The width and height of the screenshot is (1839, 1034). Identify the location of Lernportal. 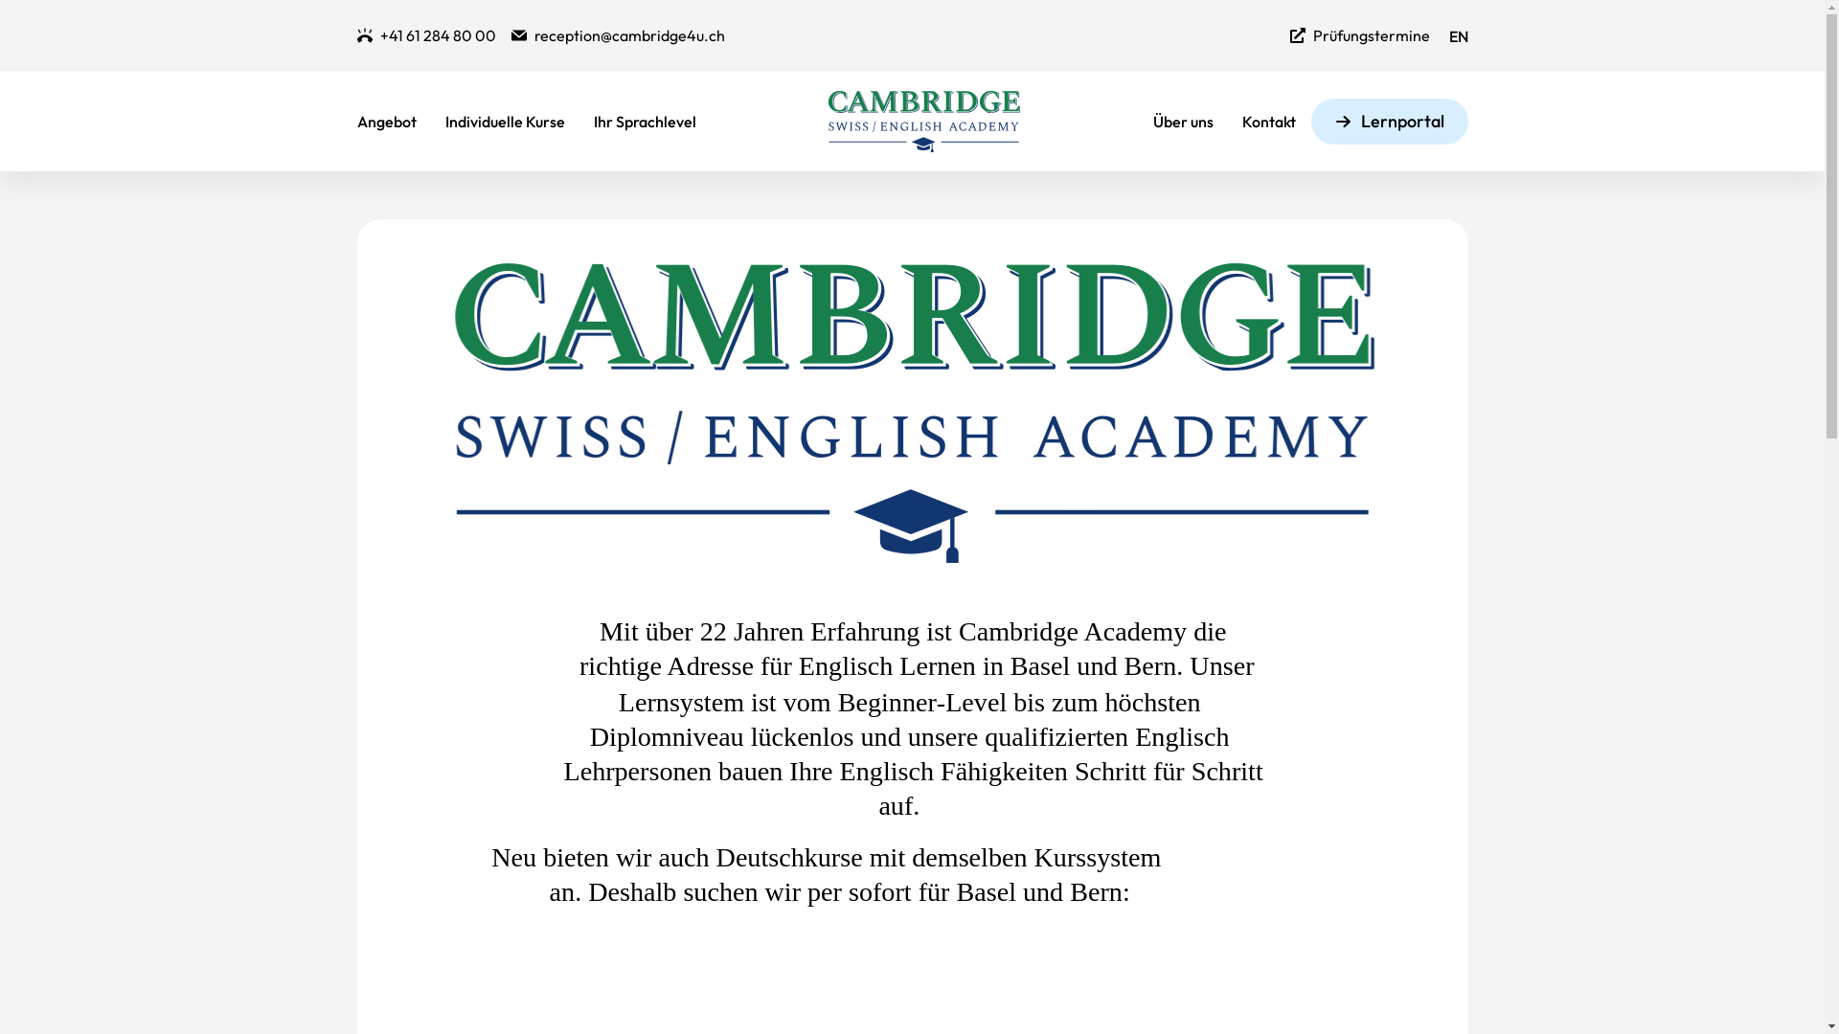
(1389, 122).